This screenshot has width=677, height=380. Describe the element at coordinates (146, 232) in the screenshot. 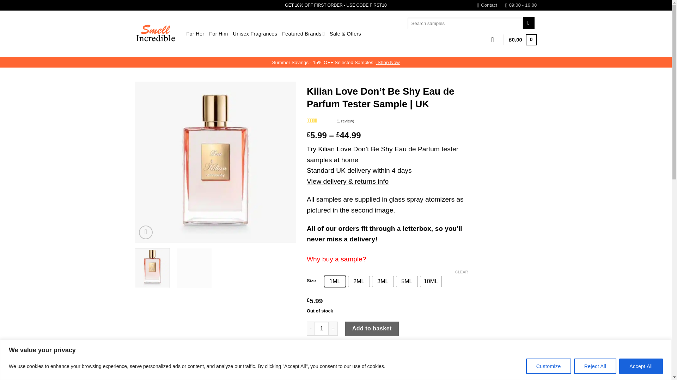

I see `Zoom` at that location.